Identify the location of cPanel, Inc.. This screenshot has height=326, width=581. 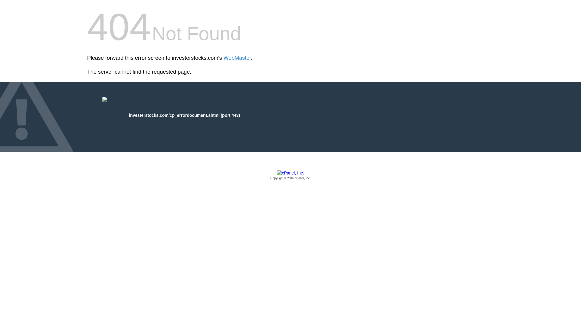
(290, 175).